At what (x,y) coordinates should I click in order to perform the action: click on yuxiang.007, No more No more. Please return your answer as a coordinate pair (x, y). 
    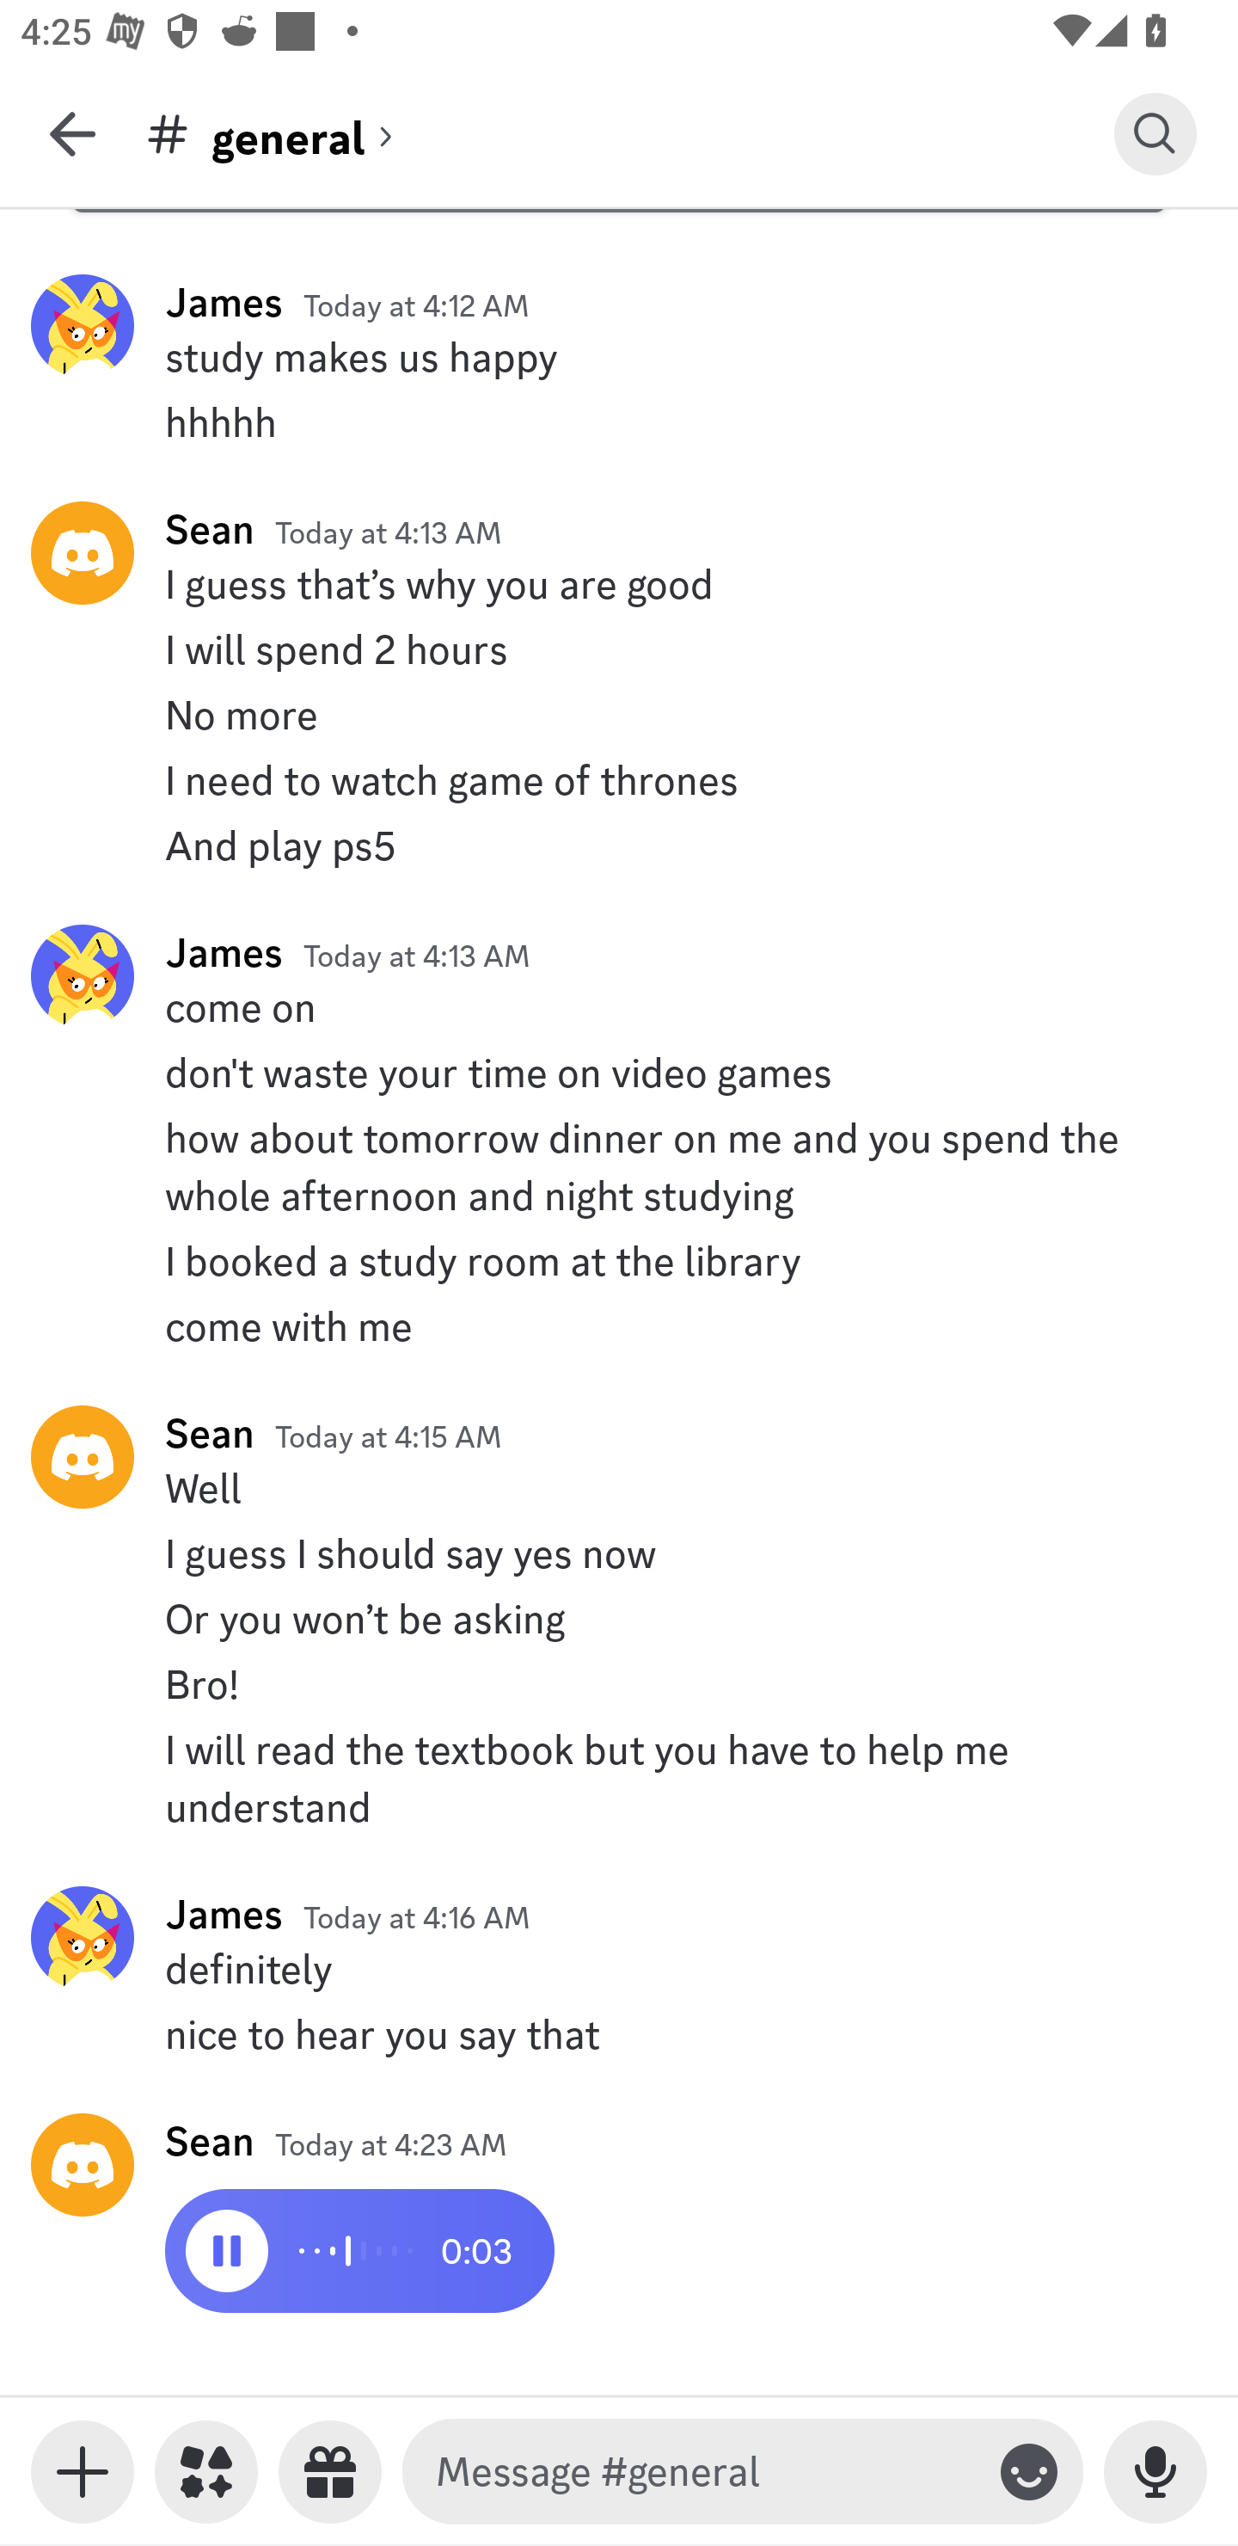
    Looking at the image, I should click on (619, 716).